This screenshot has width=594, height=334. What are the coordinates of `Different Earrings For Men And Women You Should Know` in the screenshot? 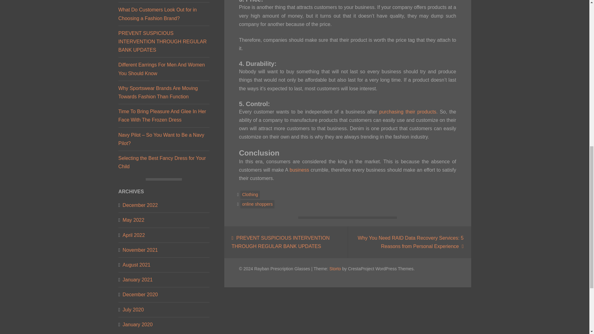 It's located at (161, 69).